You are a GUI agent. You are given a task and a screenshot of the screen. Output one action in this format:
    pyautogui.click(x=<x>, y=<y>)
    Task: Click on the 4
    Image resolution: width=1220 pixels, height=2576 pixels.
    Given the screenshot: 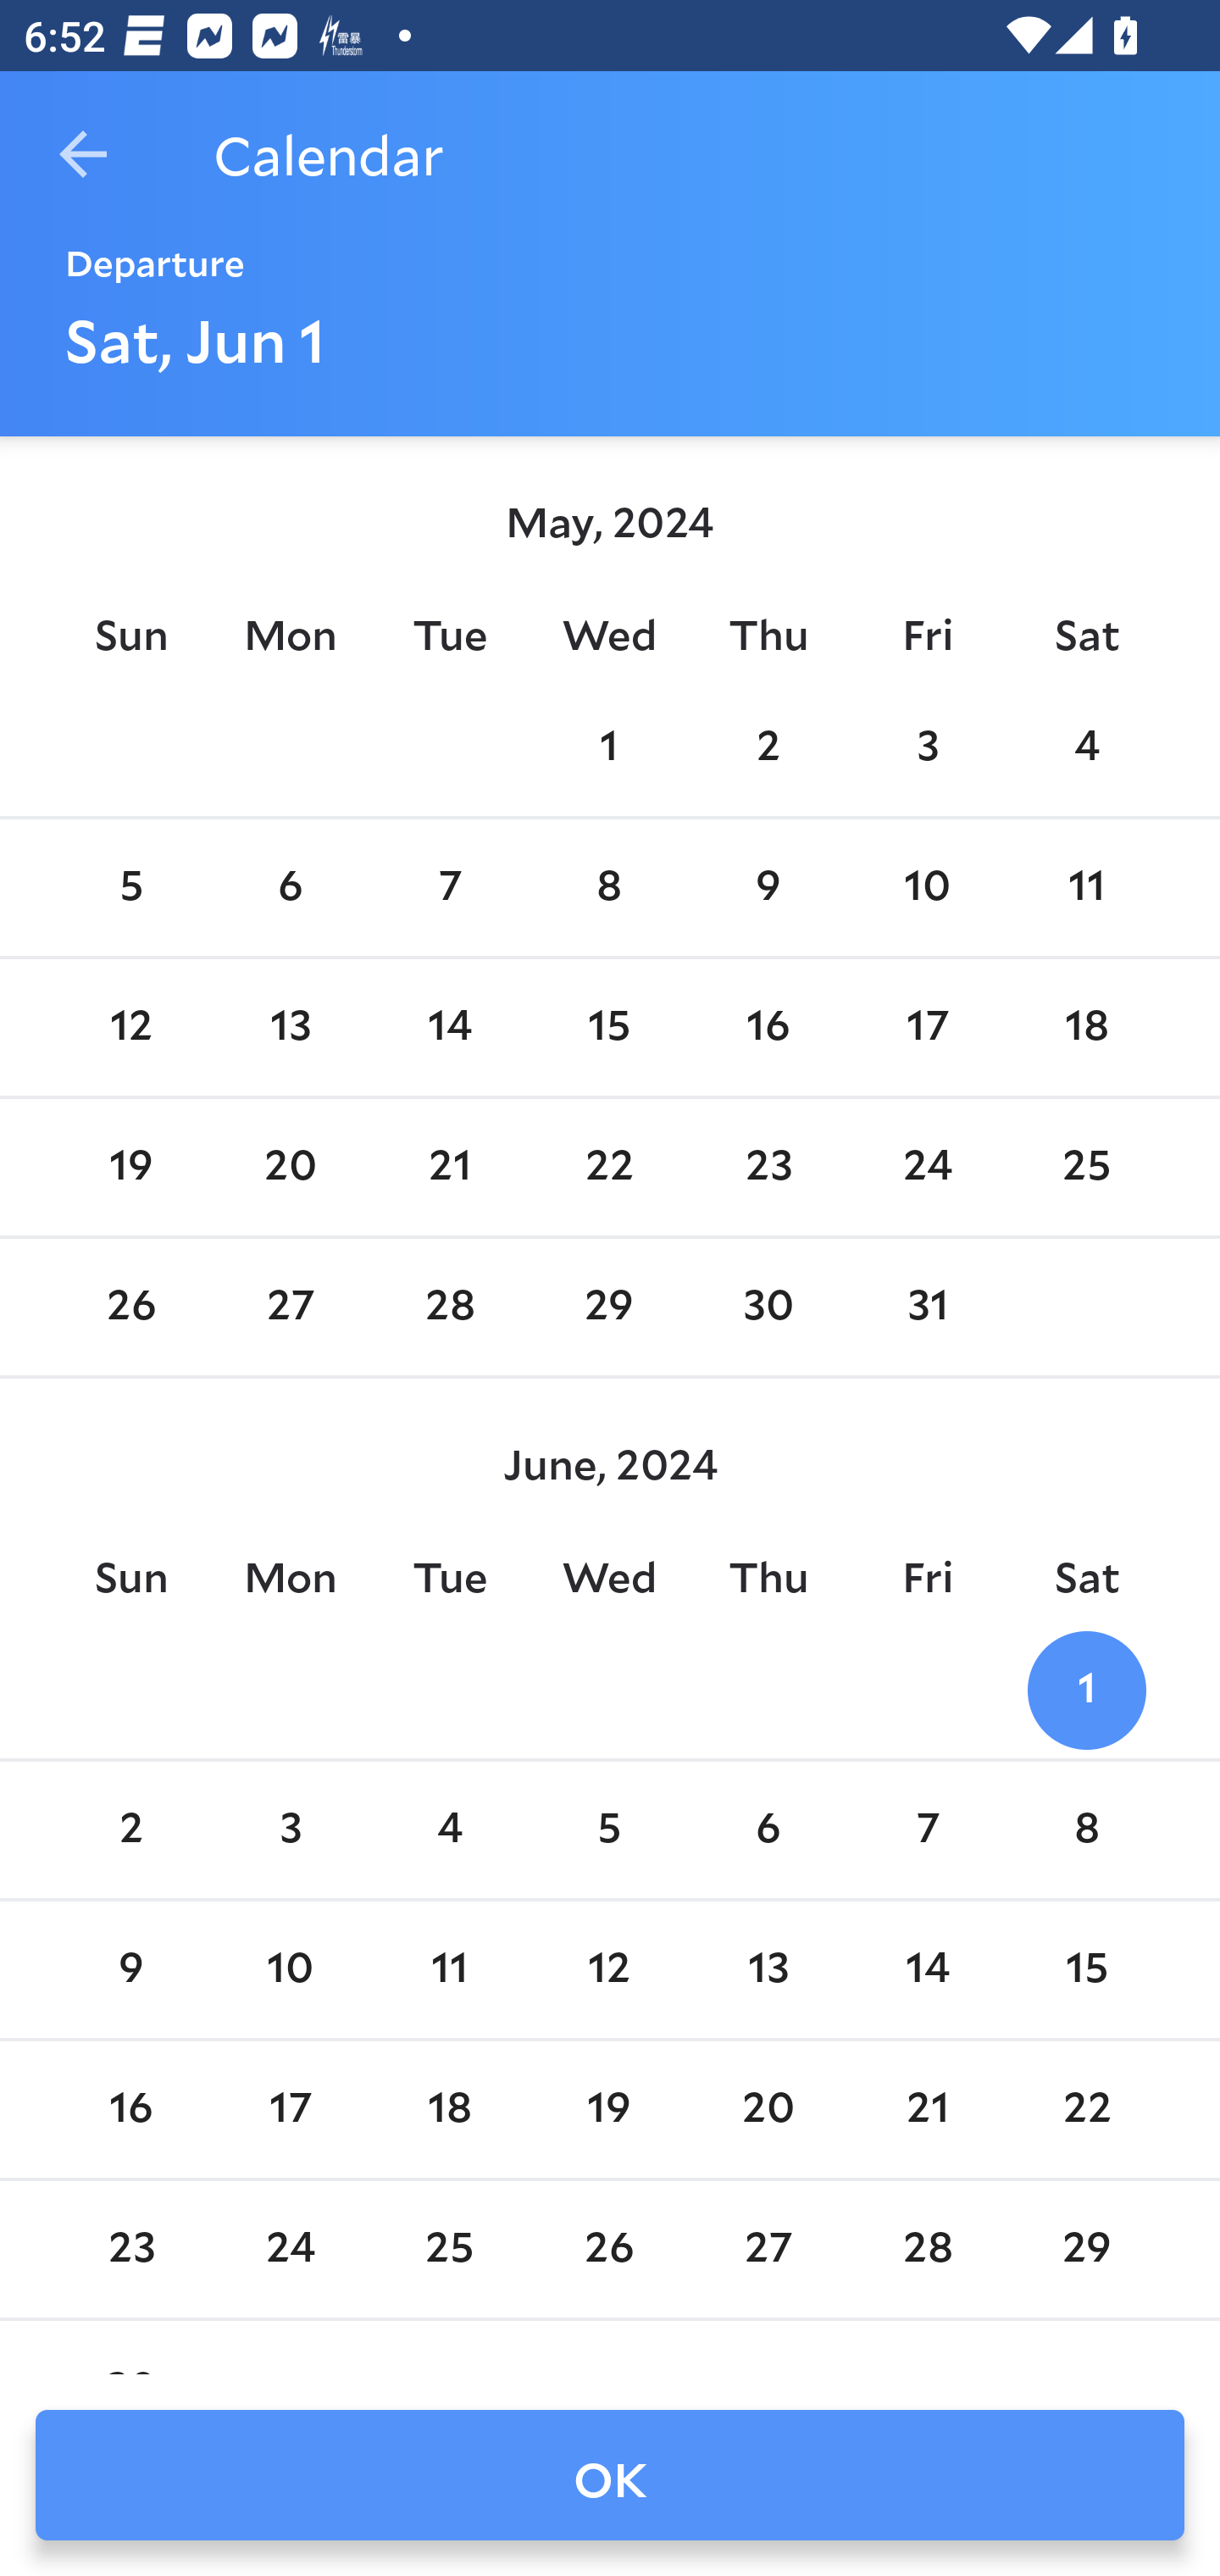 What is the action you would take?
    pyautogui.click(x=1086, y=747)
    